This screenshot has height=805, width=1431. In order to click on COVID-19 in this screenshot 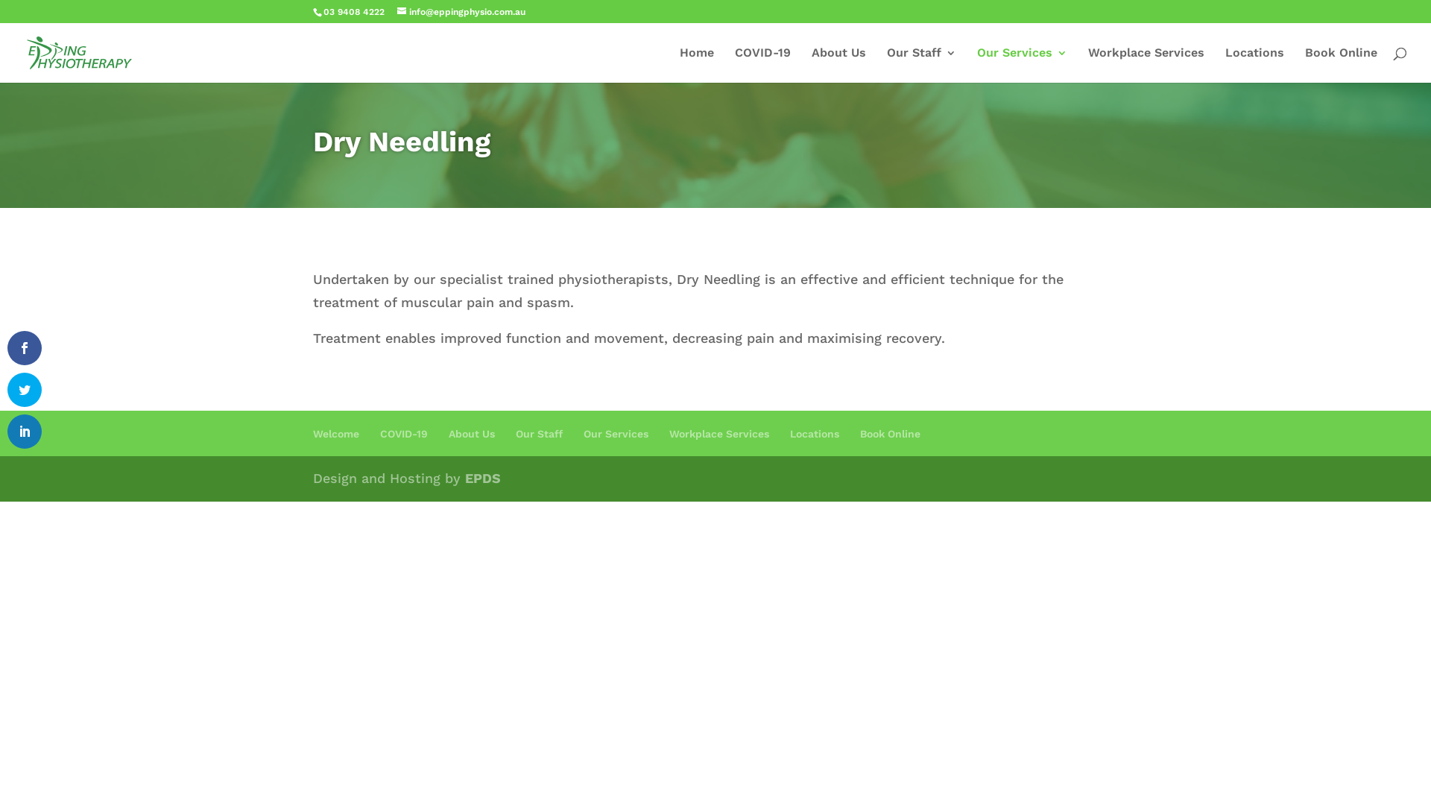, I will do `click(404, 434)`.